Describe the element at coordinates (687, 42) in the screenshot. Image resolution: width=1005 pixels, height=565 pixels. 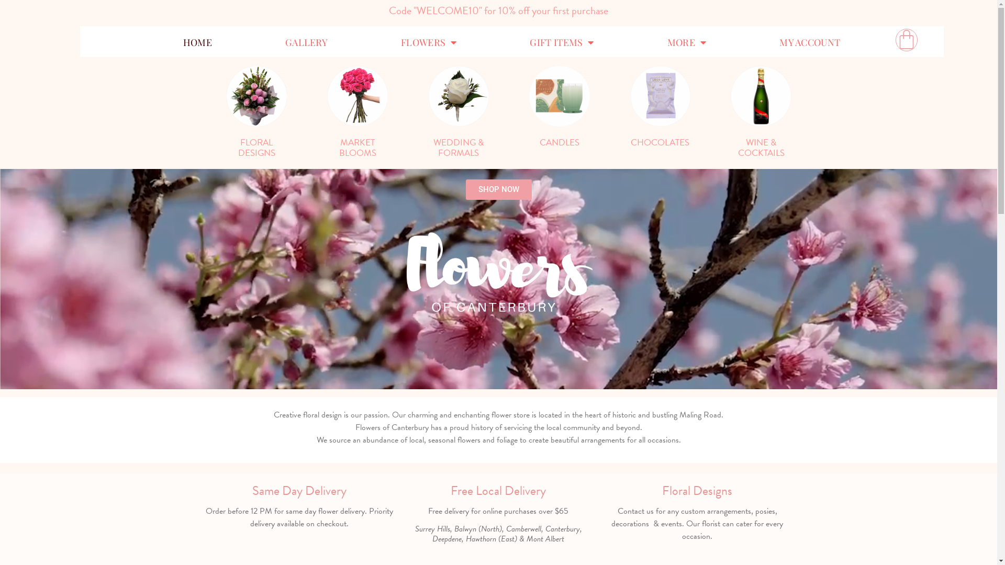
I see `MORE` at that location.